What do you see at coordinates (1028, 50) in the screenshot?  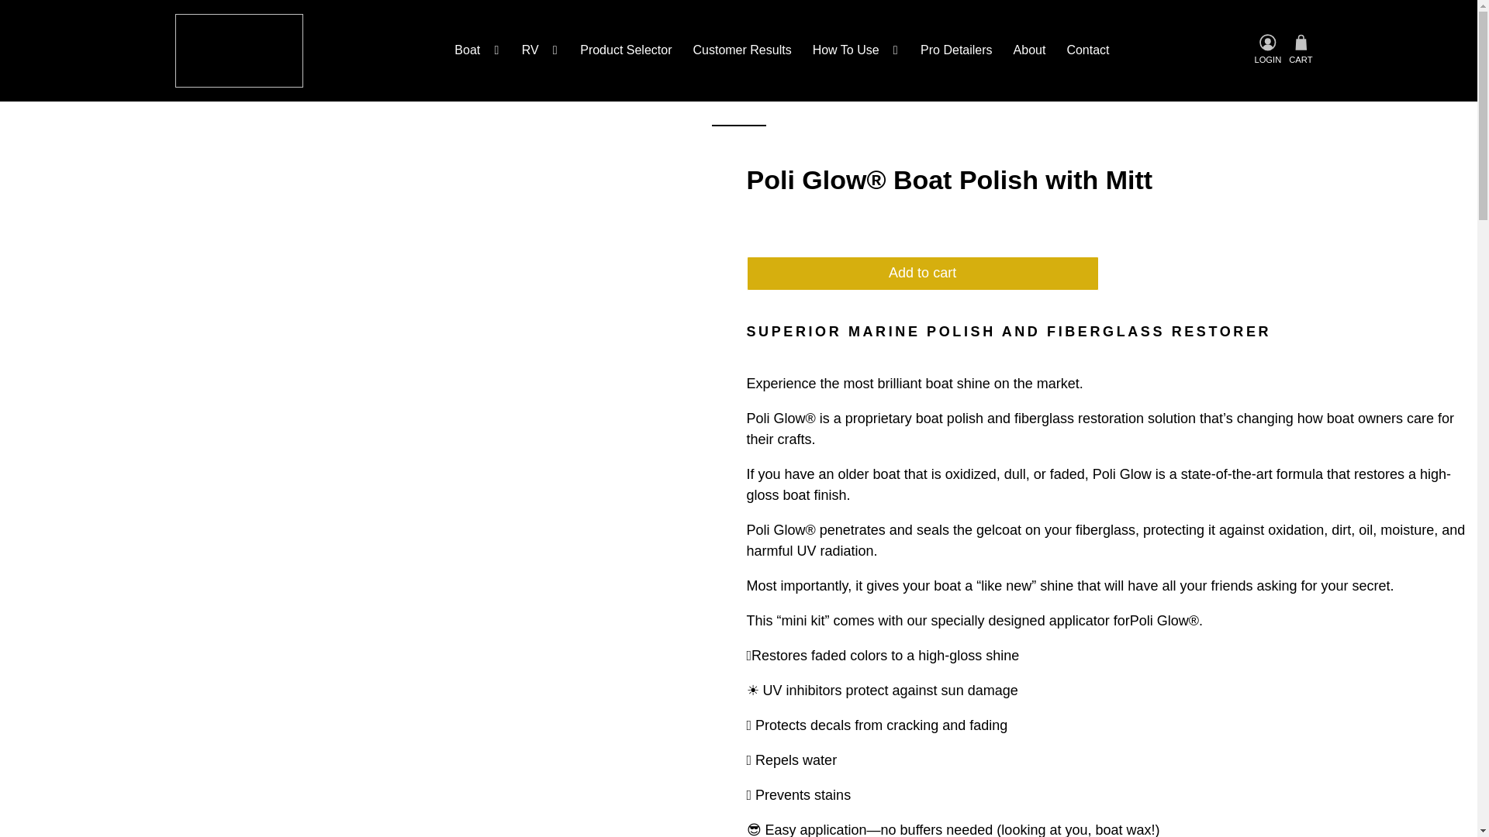 I see `About` at bounding box center [1028, 50].